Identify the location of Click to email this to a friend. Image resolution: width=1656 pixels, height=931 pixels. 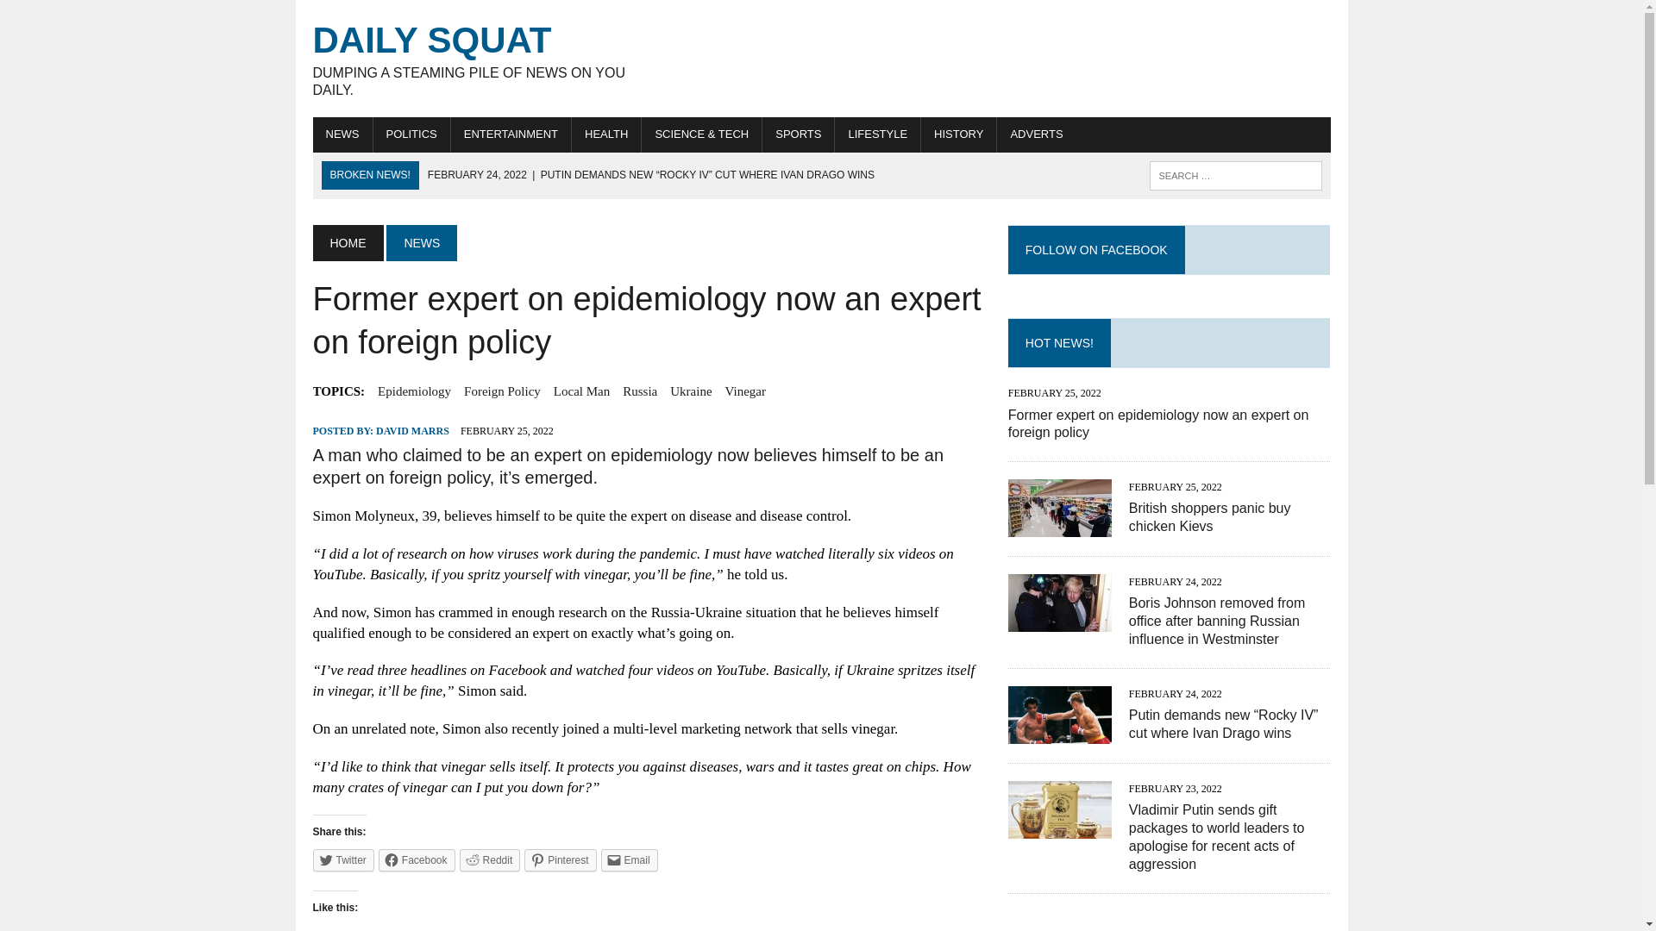
(629, 859).